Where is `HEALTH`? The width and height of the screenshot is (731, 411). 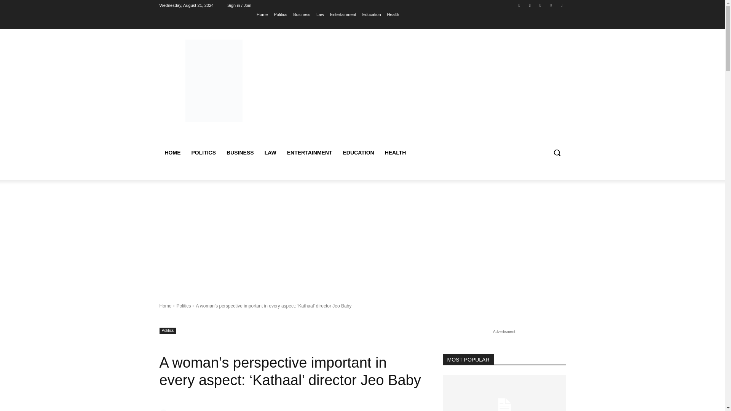 HEALTH is located at coordinates (395, 152).